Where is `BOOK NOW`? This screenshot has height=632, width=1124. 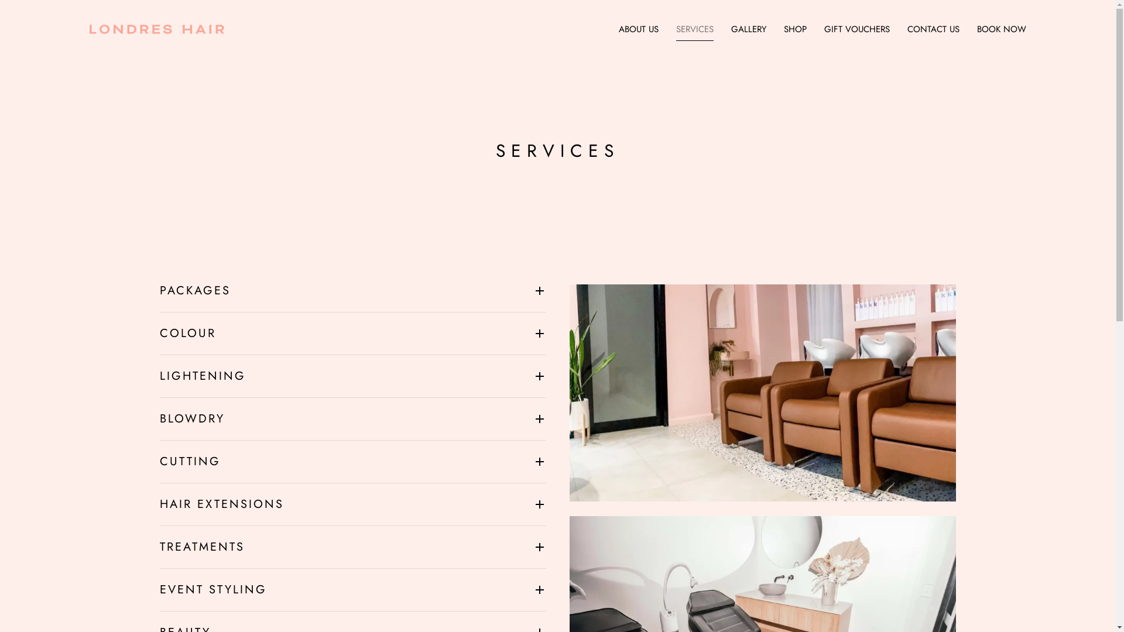
BOOK NOW is located at coordinates (1002, 29).